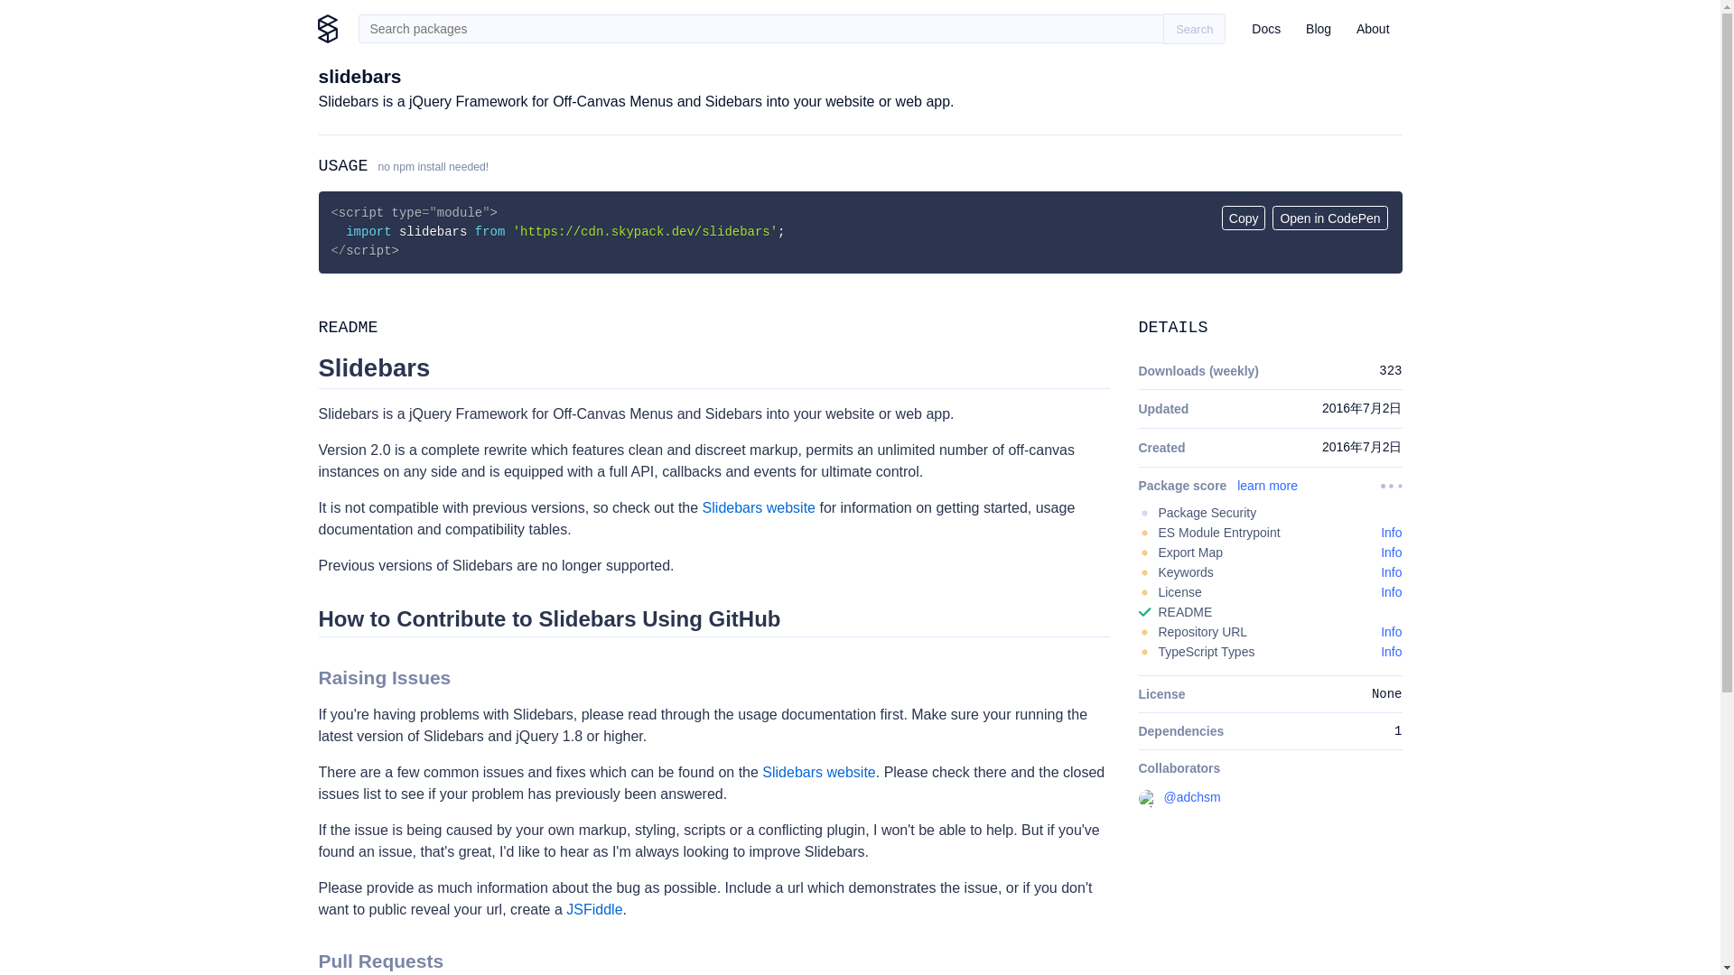  Describe the element at coordinates (759, 507) in the screenshot. I see `Slidebars website` at that location.